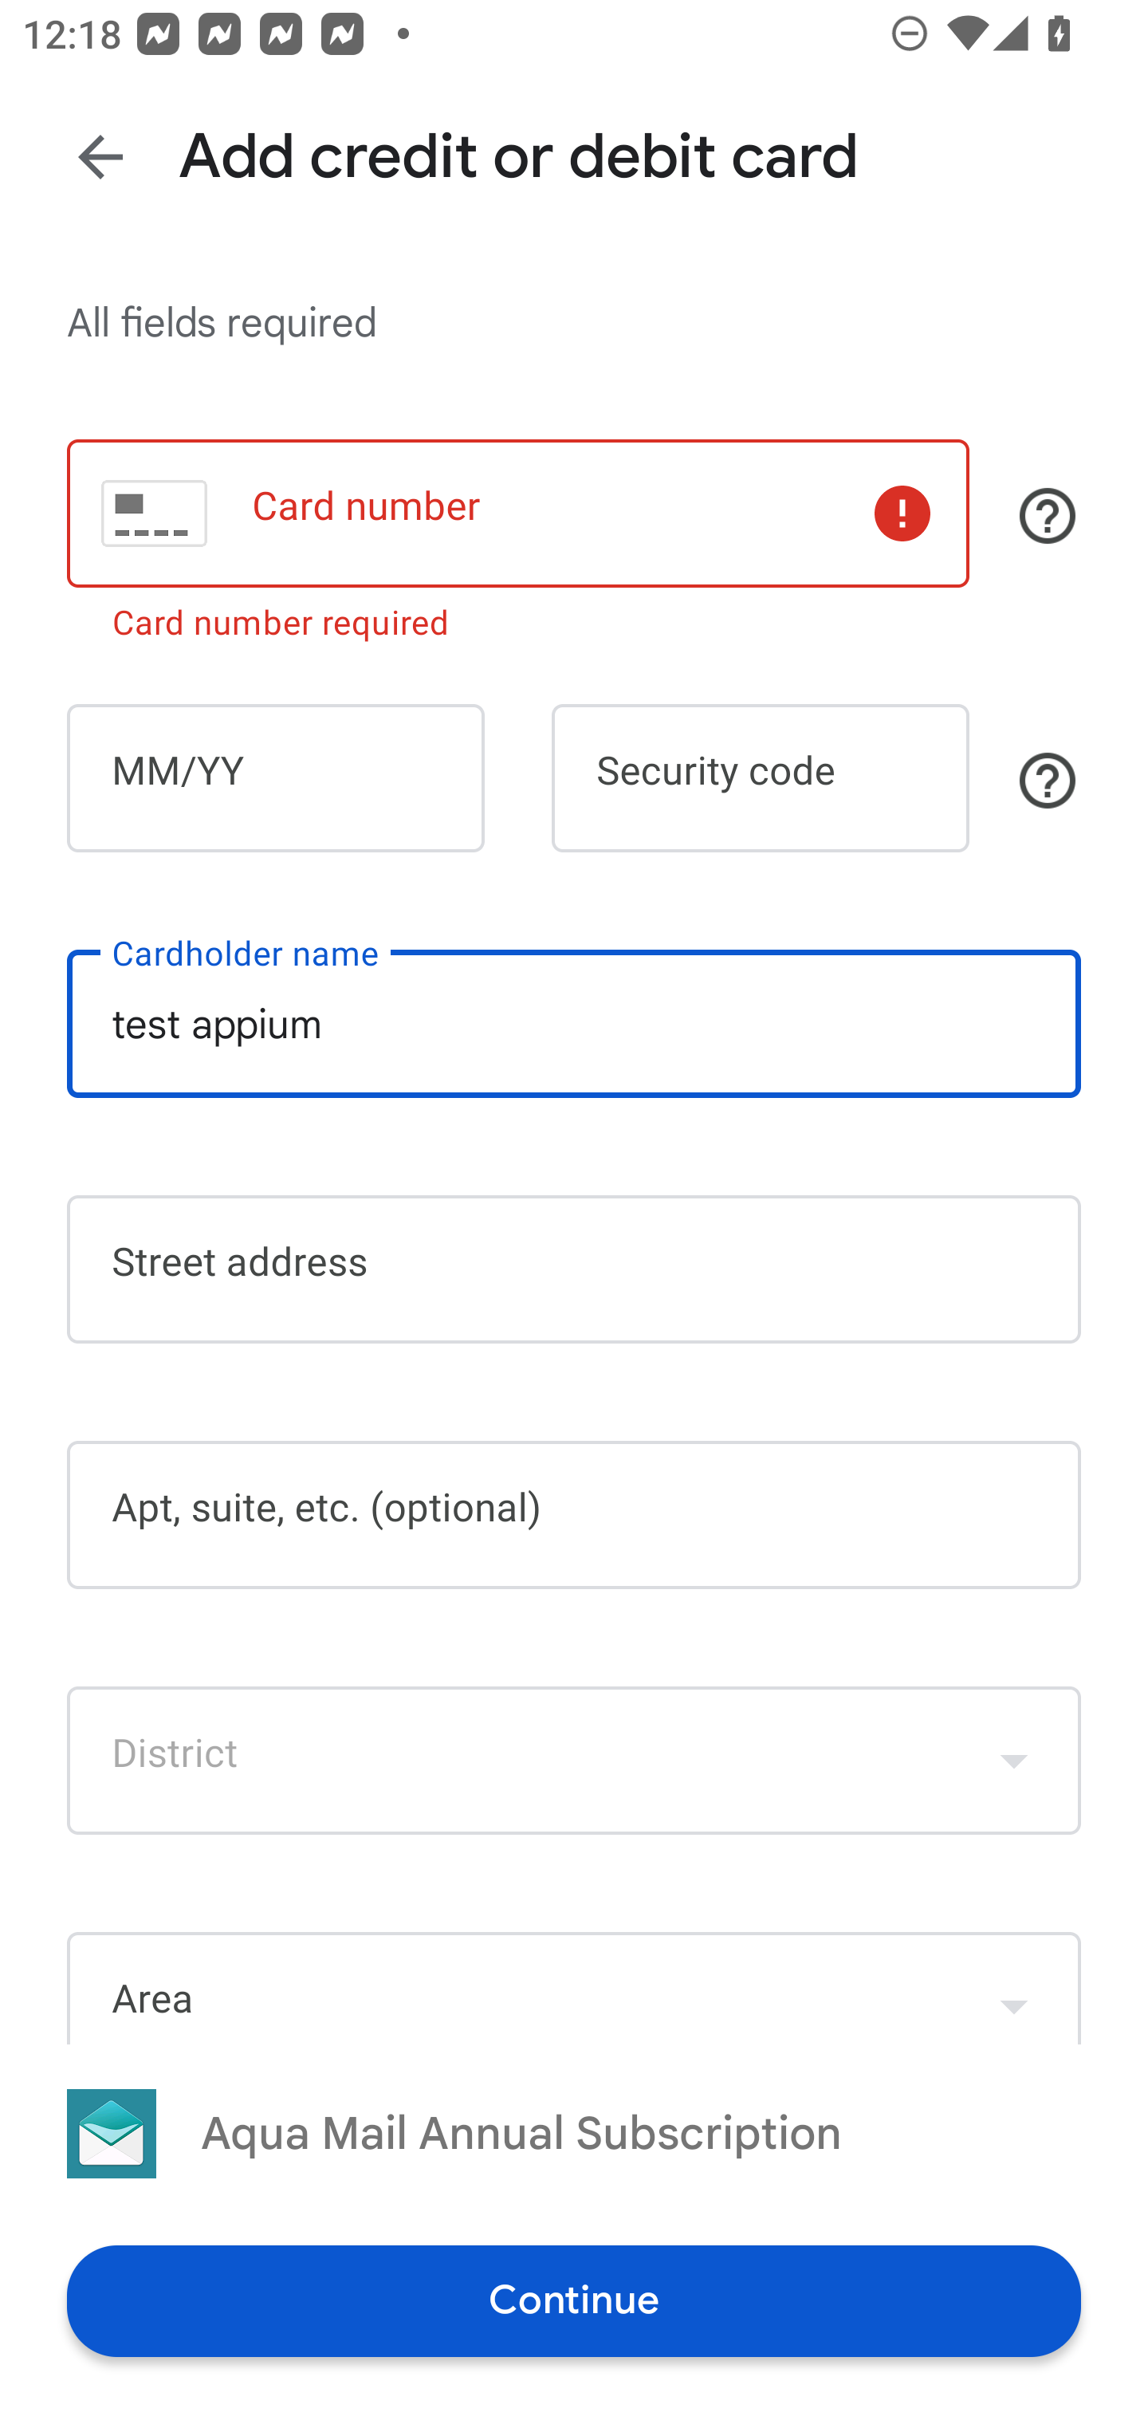 This screenshot has height=2424, width=1148. What do you see at coordinates (574, 2300) in the screenshot?
I see `Continue` at bounding box center [574, 2300].